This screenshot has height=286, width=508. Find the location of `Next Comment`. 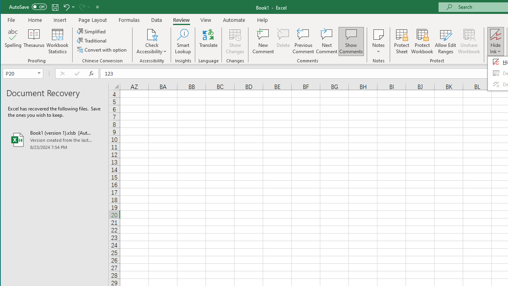

Next Comment is located at coordinates (326, 41).